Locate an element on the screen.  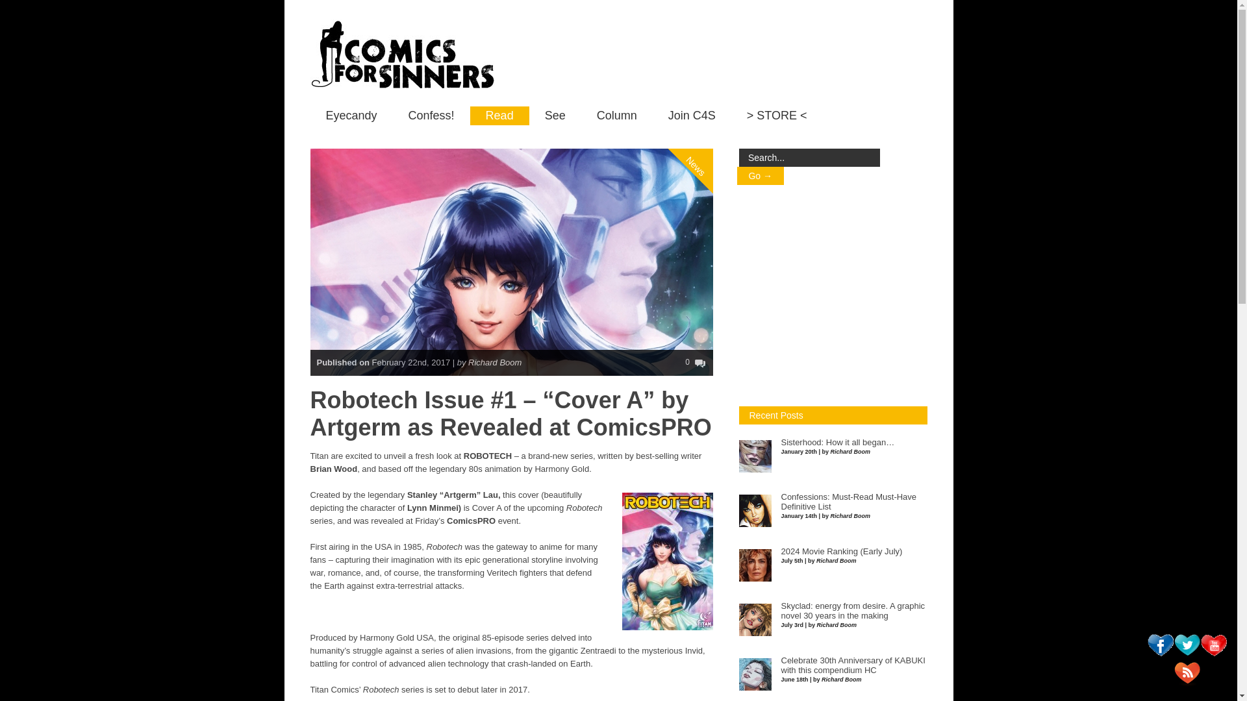
Confessions: Must-Read Must-Have Definitive List is located at coordinates (848, 502).